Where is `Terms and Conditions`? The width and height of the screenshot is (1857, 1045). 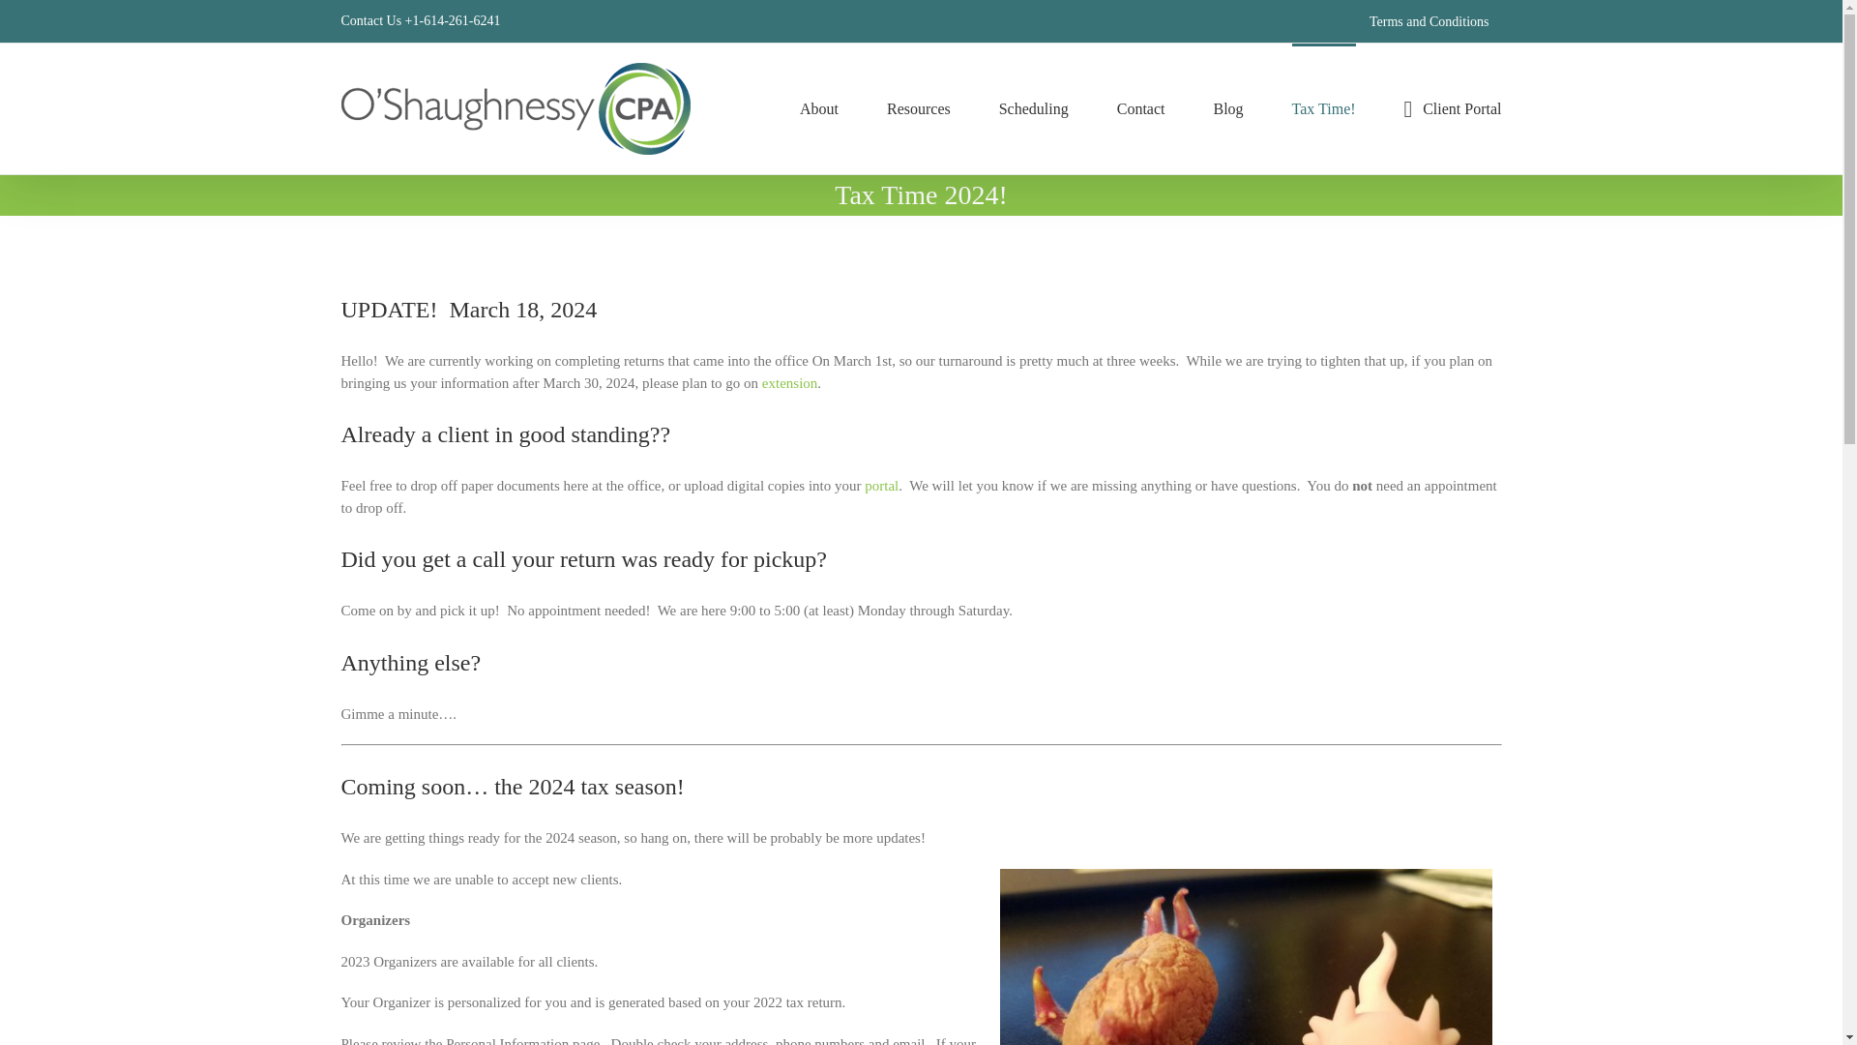
Terms and Conditions is located at coordinates (1429, 21).